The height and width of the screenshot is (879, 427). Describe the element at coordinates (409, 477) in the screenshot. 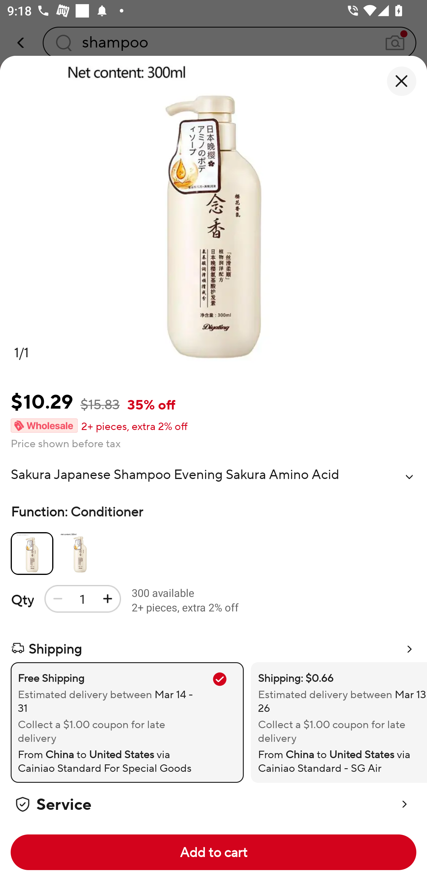

I see `` at that location.